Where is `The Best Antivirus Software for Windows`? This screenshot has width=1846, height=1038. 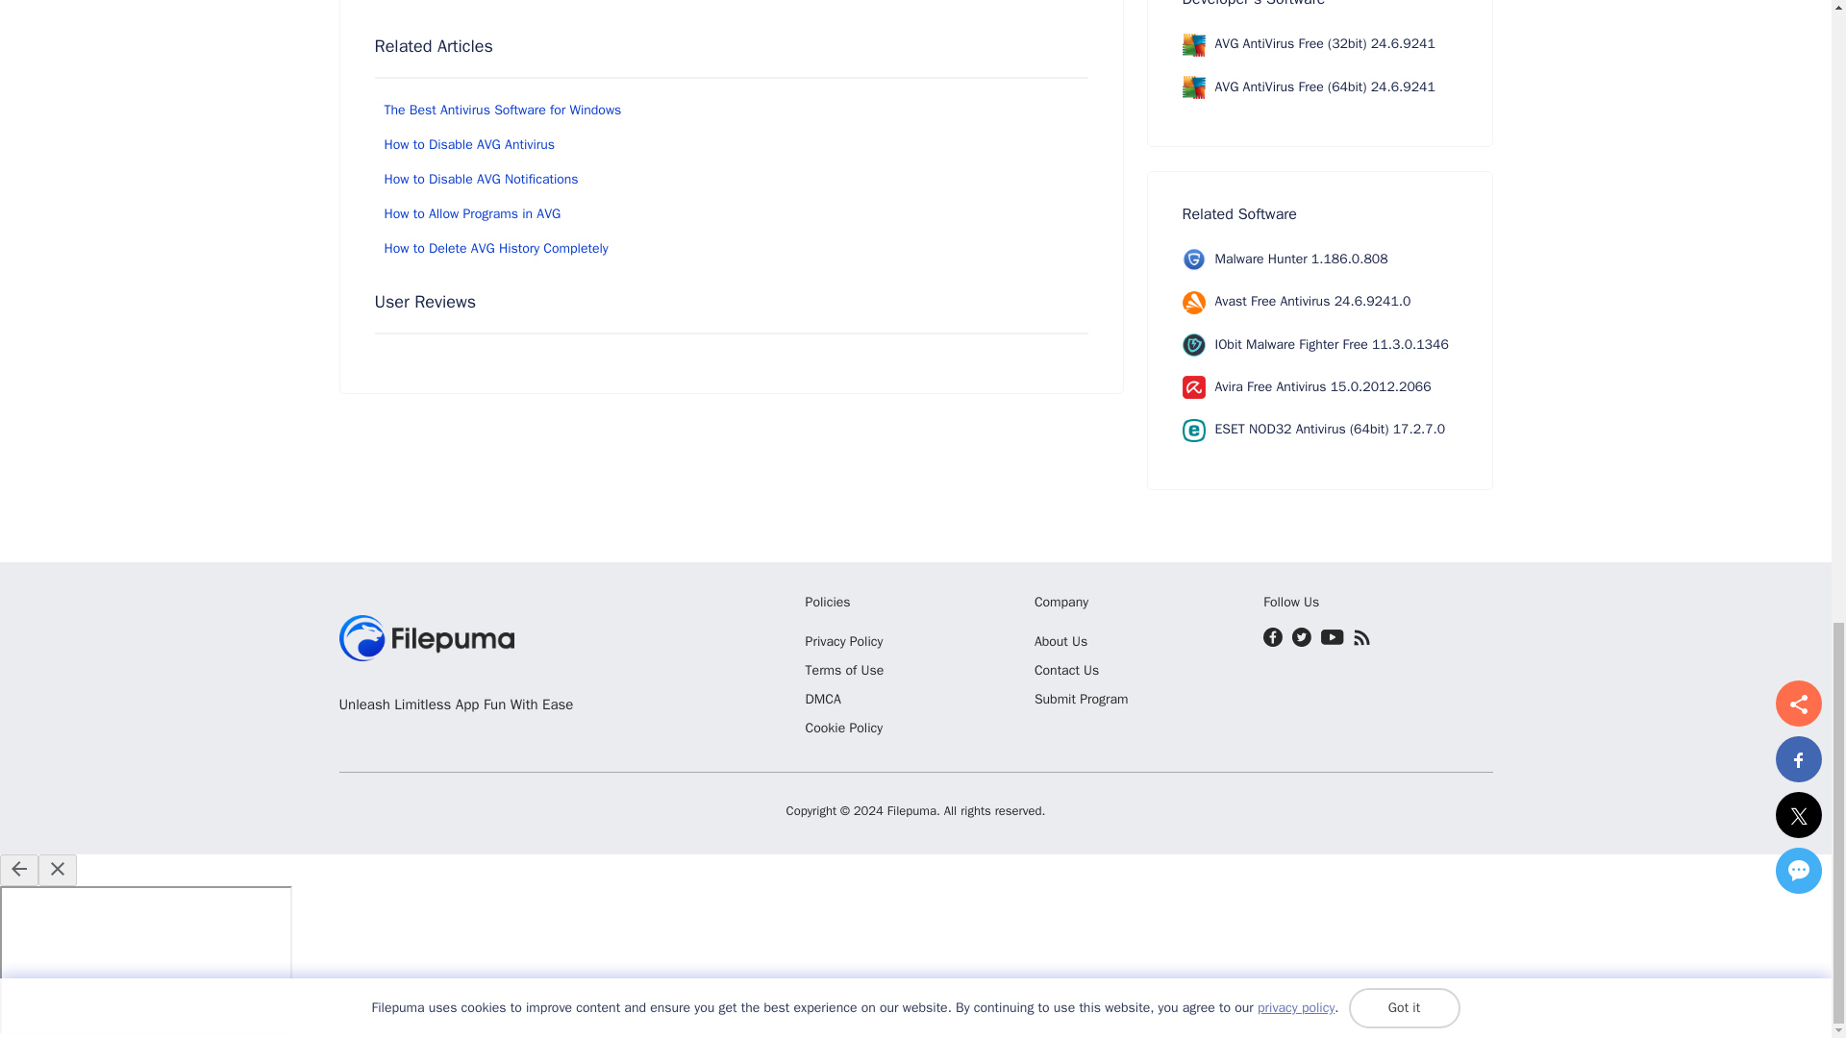 The Best Antivirus Software for Windows is located at coordinates (503, 110).